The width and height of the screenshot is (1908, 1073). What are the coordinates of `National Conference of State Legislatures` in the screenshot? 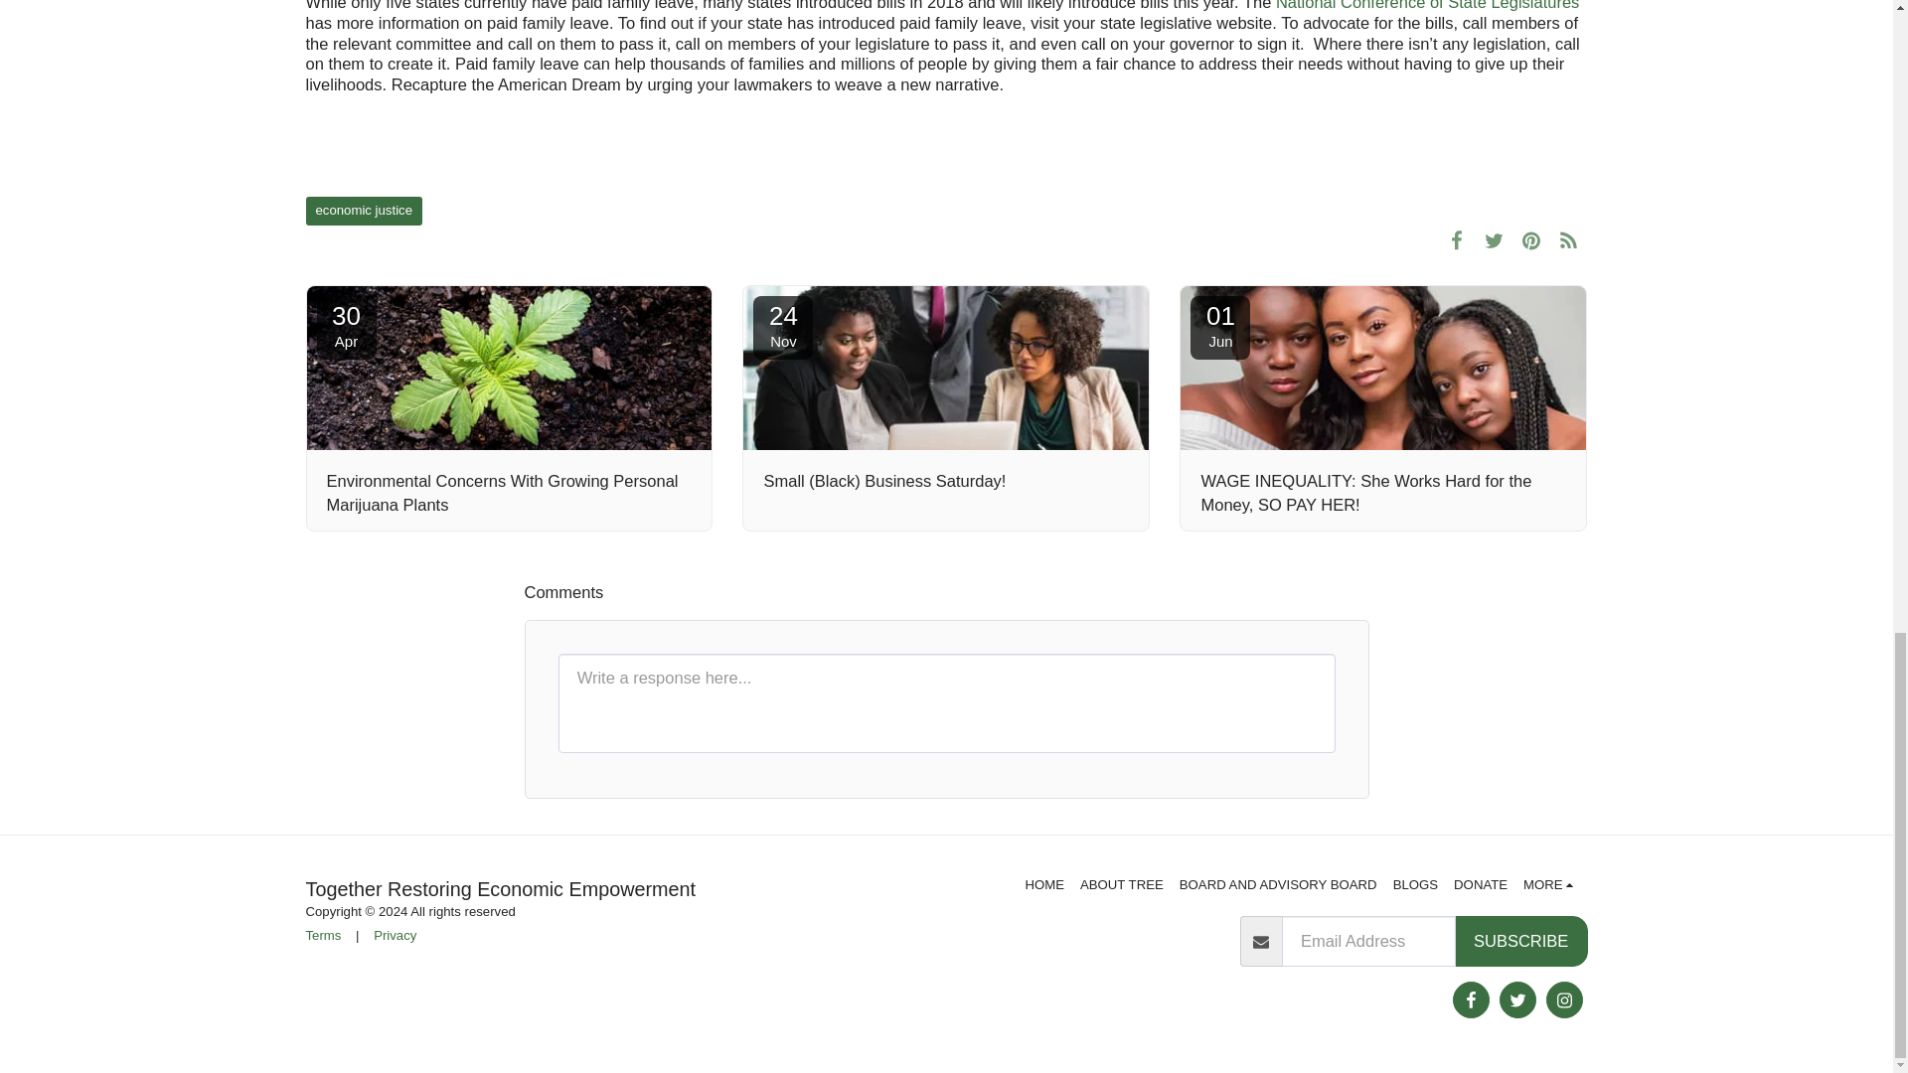 It's located at (1427, 5).